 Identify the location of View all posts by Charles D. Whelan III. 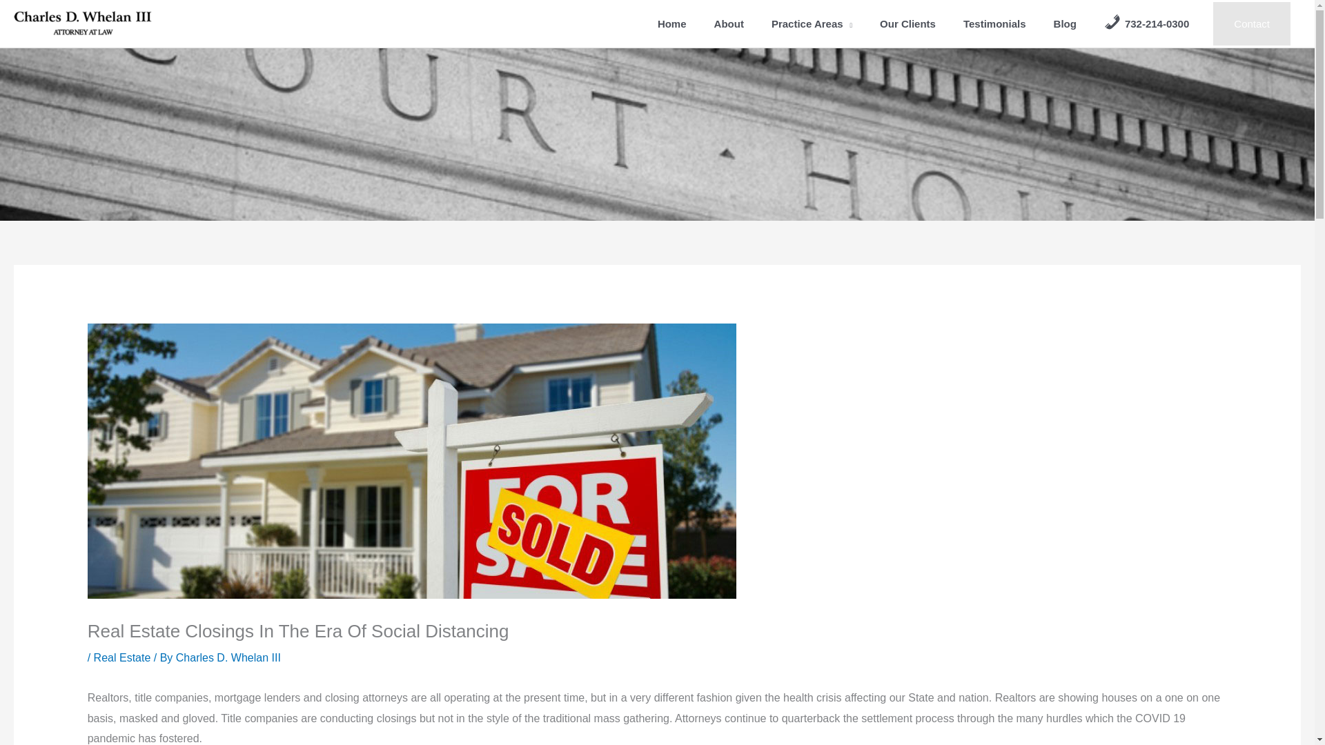
(228, 658).